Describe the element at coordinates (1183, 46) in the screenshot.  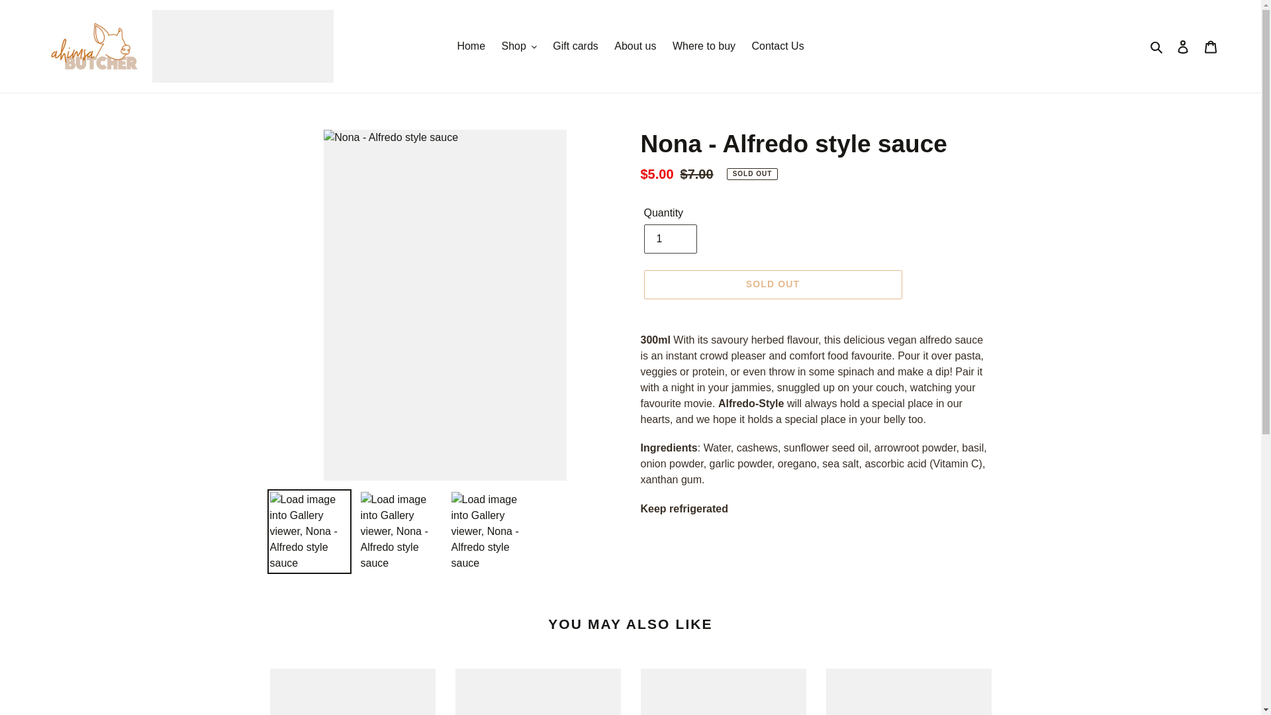
I see `Log in` at that location.